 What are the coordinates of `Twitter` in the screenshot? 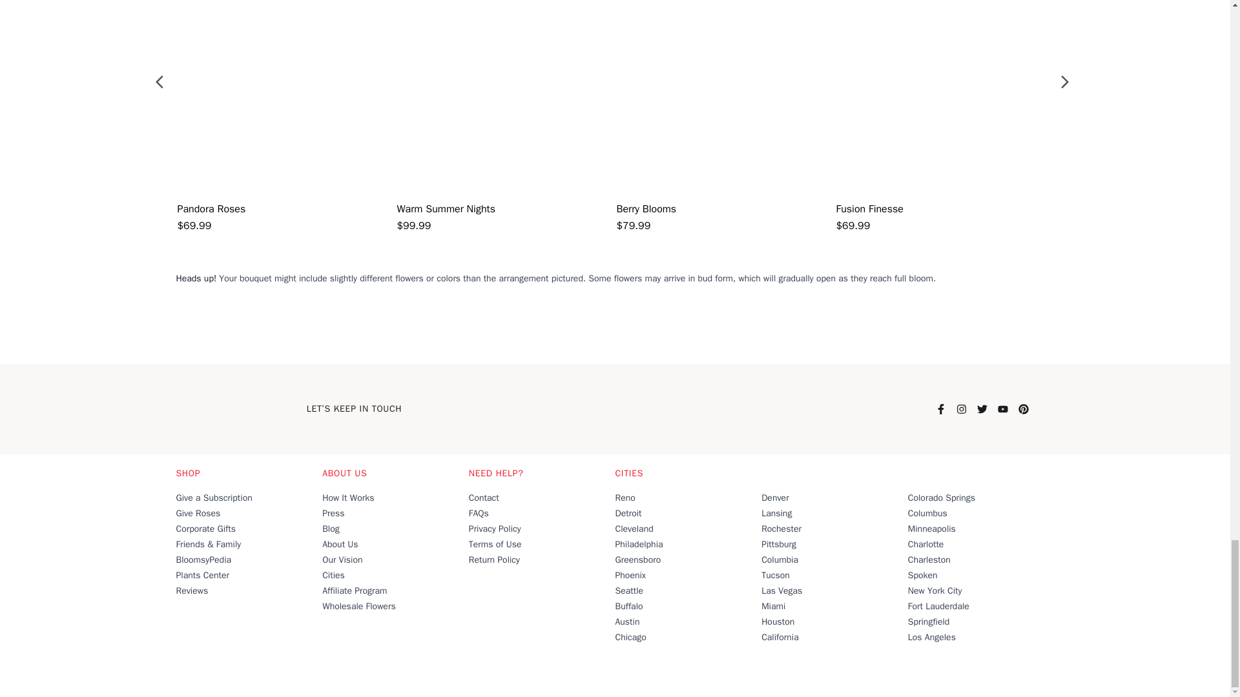 It's located at (982, 409).